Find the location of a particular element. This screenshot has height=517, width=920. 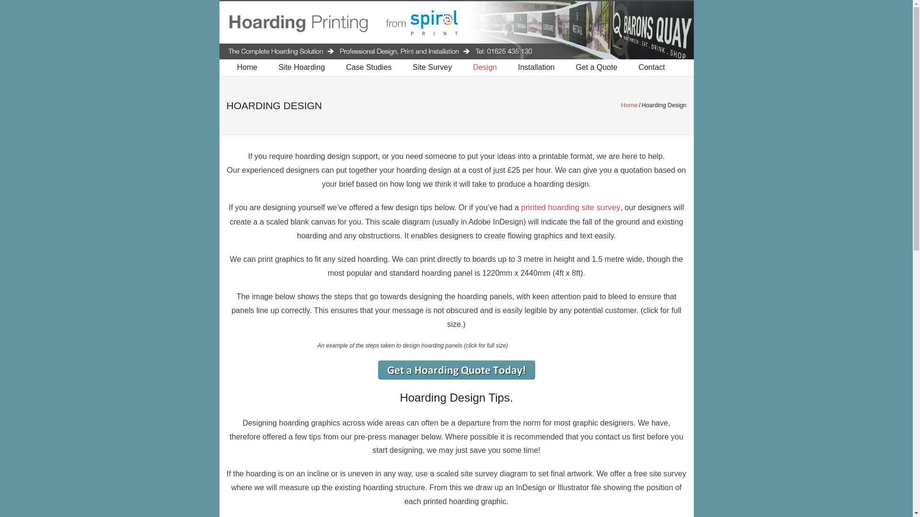

Contact is located at coordinates (652, 67).